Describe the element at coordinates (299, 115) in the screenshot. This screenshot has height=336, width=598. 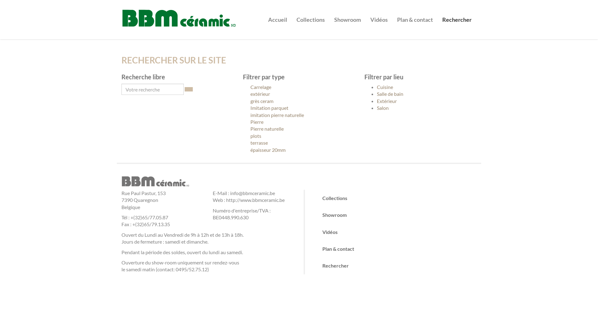
I see `imitation pierre naturelle` at that location.